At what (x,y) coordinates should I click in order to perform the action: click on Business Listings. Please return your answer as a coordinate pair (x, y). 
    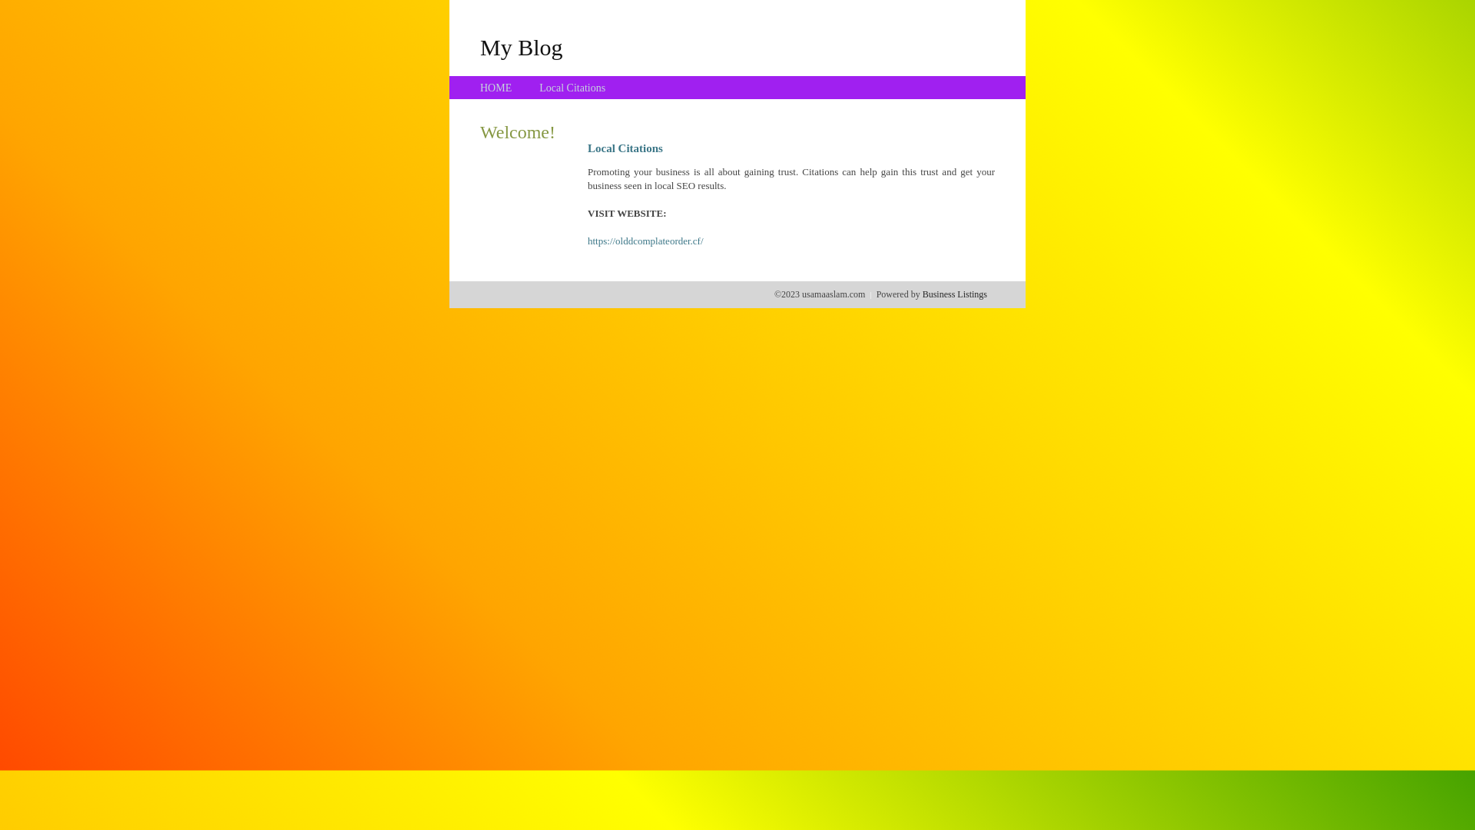
    Looking at the image, I should click on (955, 294).